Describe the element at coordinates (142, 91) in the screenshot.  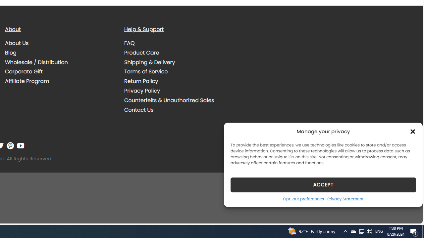
I see `Privacy Policy` at that location.